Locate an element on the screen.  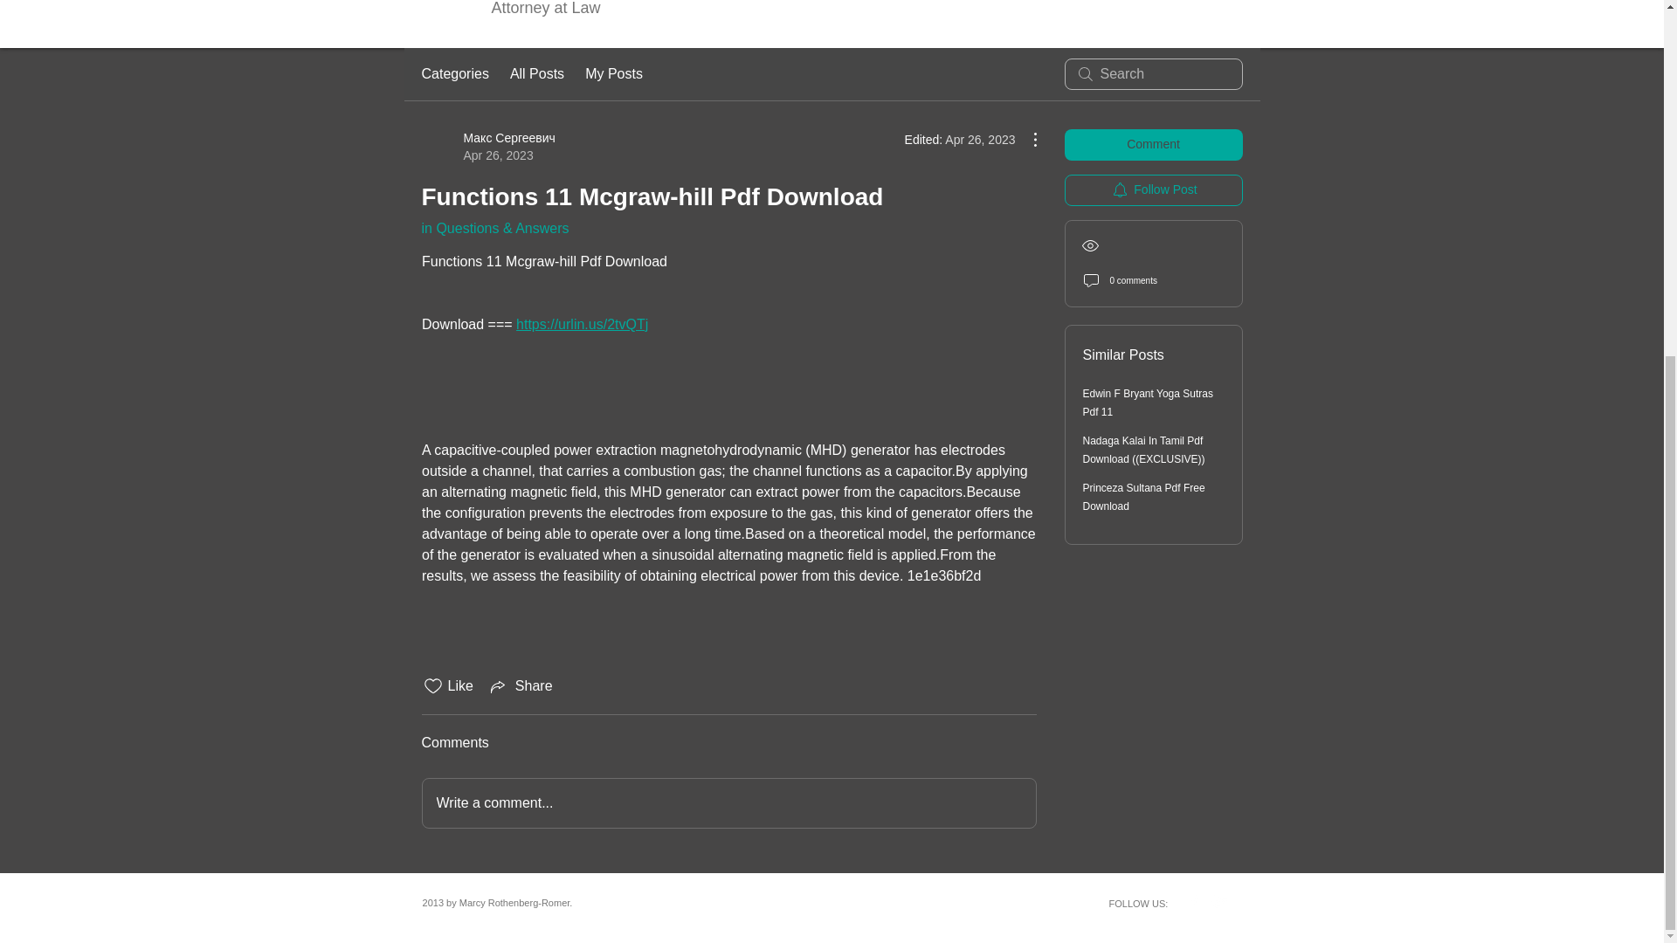
All Posts is located at coordinates (536, 74).